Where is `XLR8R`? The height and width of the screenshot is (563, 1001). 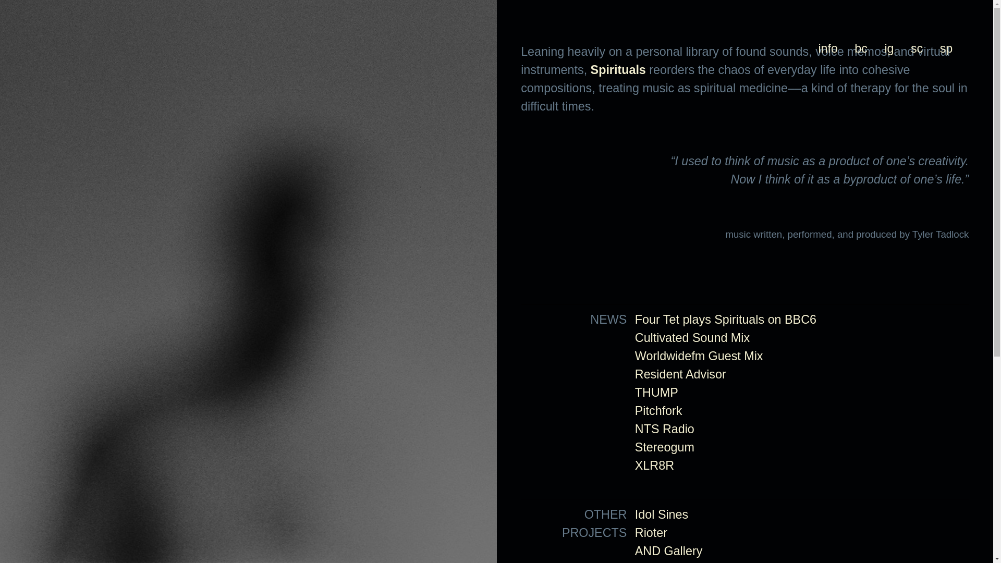 XLR8R is located at coordinates (655, 466).